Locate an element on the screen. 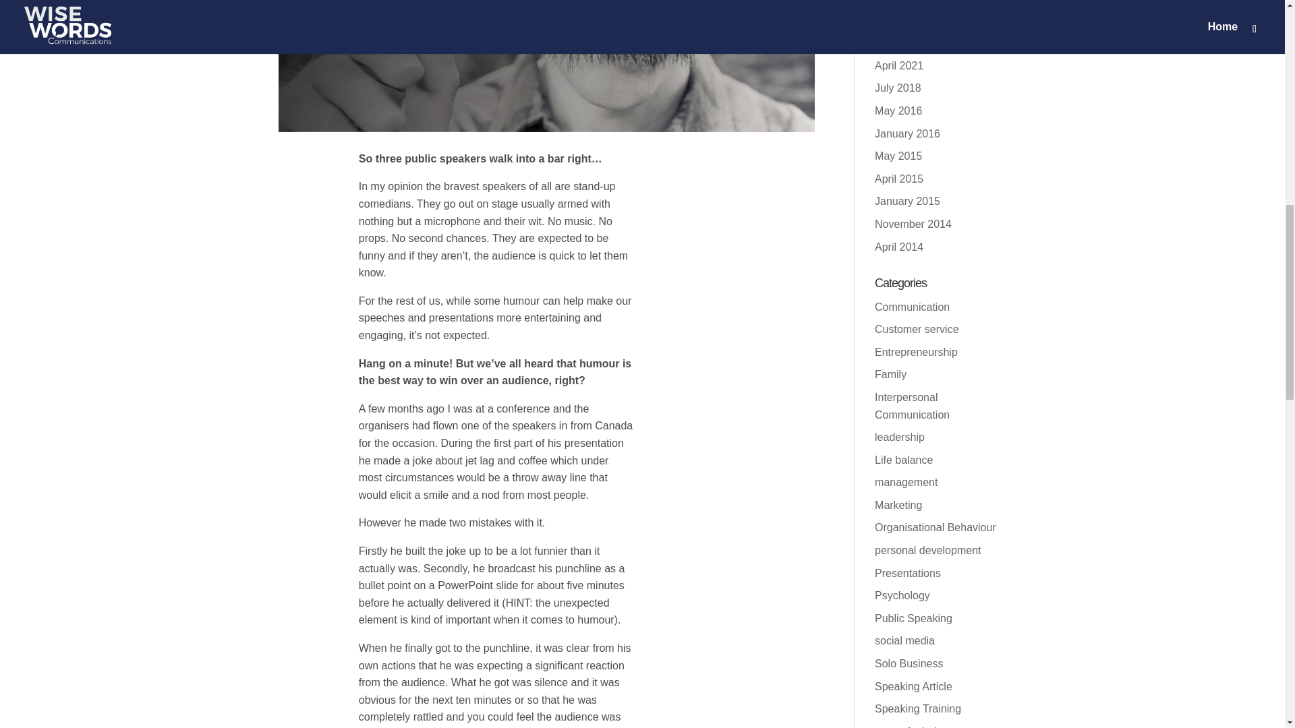  November 2014 is located at coordinates (913, 224).